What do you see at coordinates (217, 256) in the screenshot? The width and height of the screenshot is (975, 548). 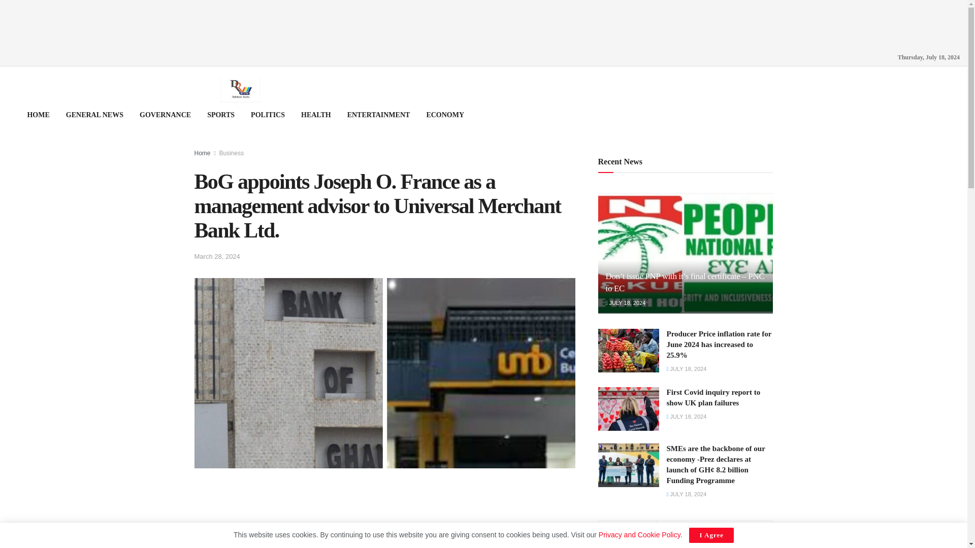 I see `March 28, 2024` at bounding box center [217, 256].